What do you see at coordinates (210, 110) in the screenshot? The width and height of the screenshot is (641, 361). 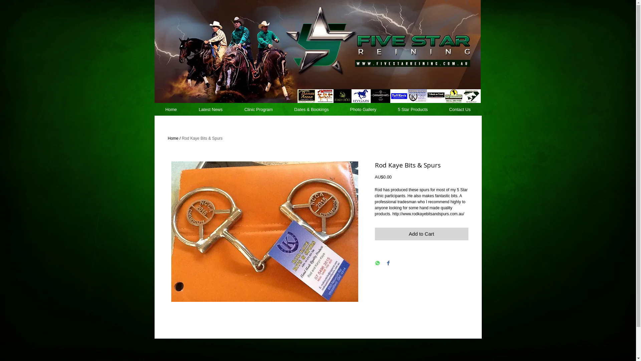 I see `Latest News` at bounding box center [210, 110].